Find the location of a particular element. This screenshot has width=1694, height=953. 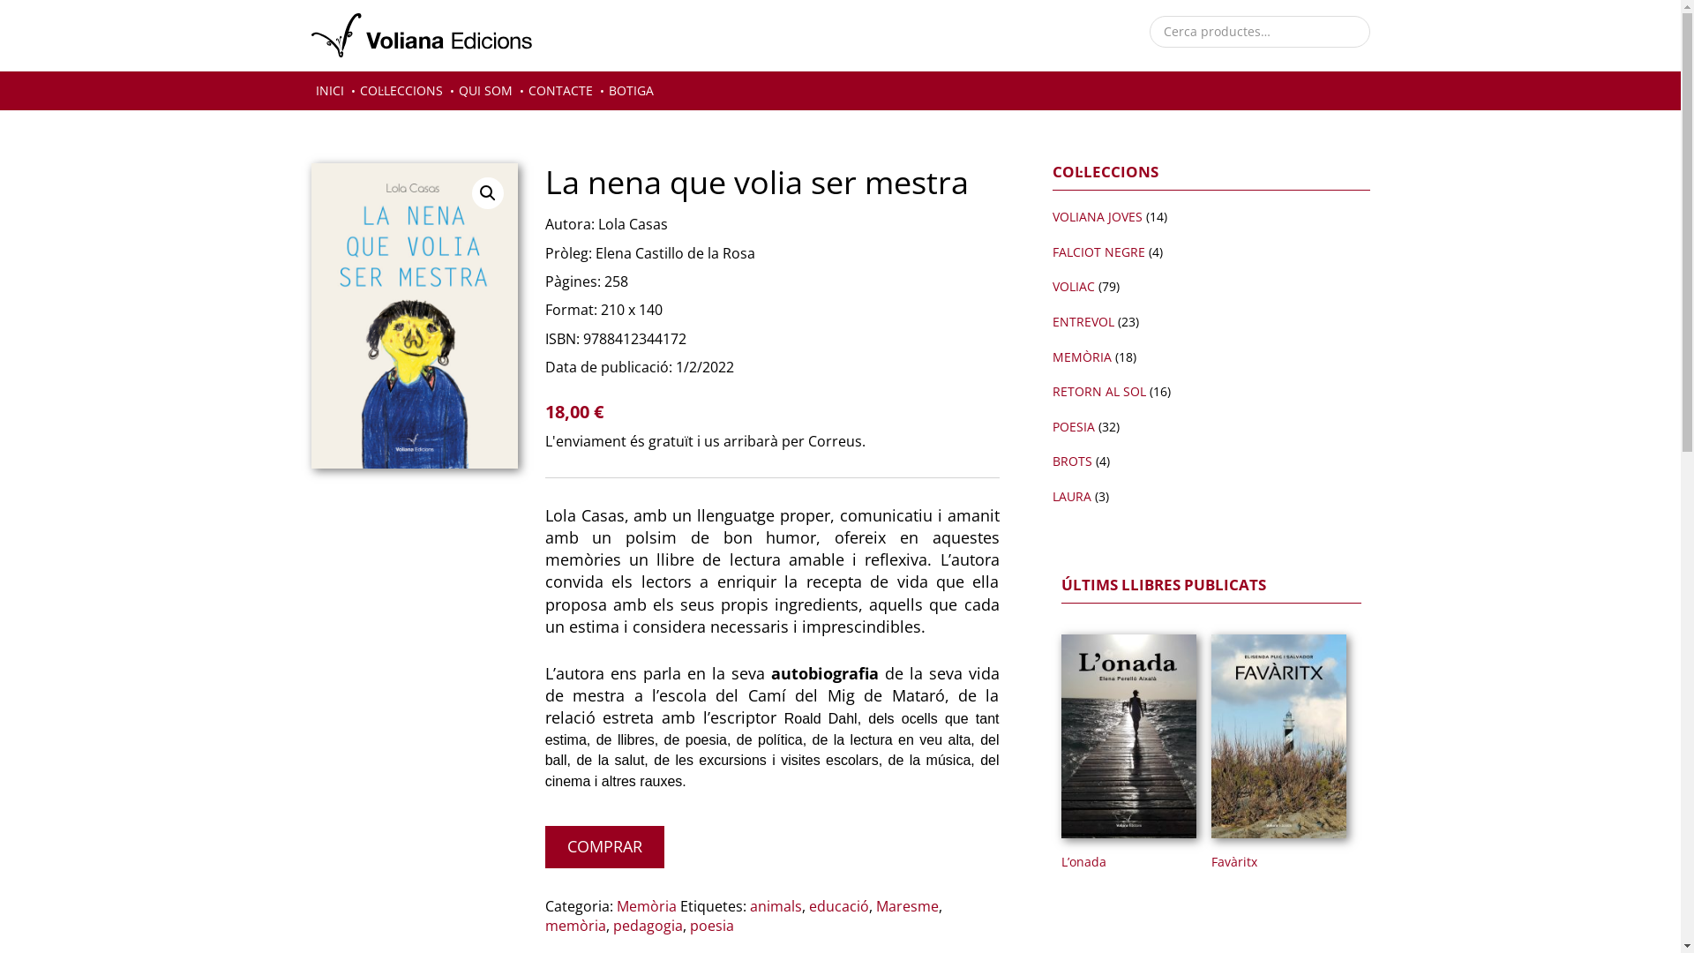

FALCIOT NEGRE is located at coordinates (1098, 252).